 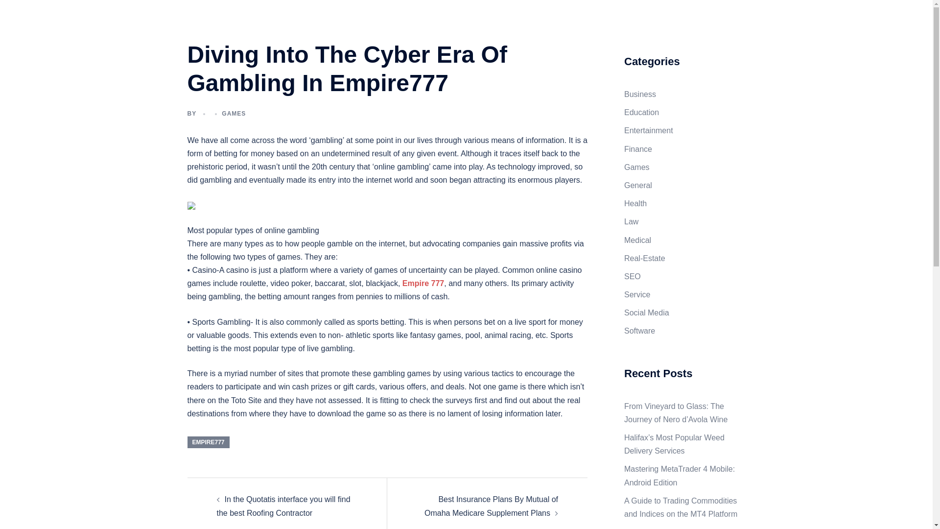 I want to click on The Stranger, so click(x=235, y=19).